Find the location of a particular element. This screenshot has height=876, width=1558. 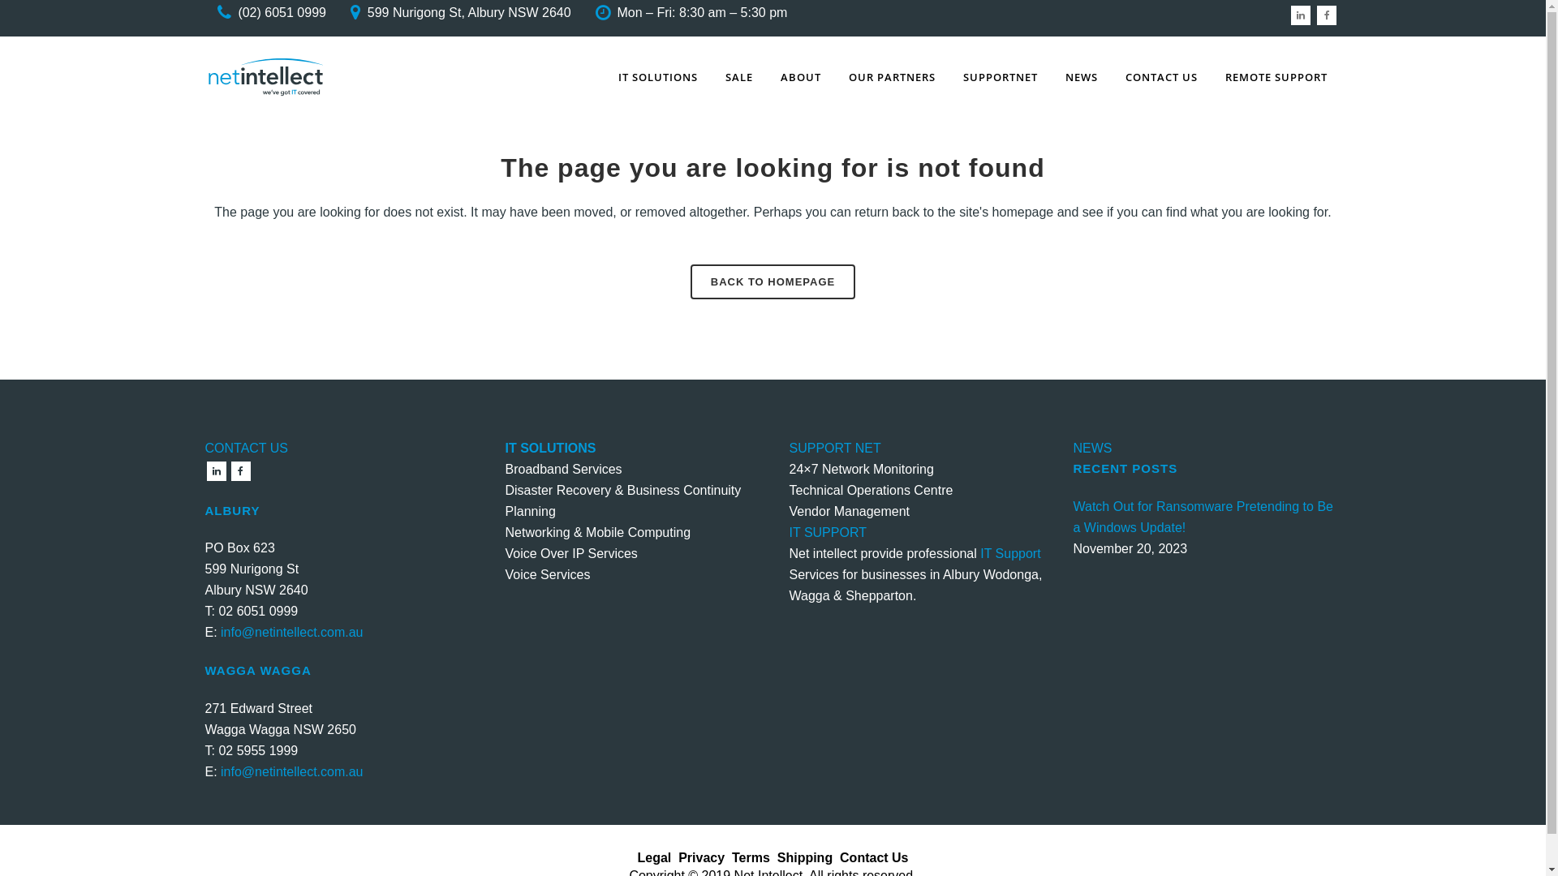

ABOUT is located at coordinates (800, 77).